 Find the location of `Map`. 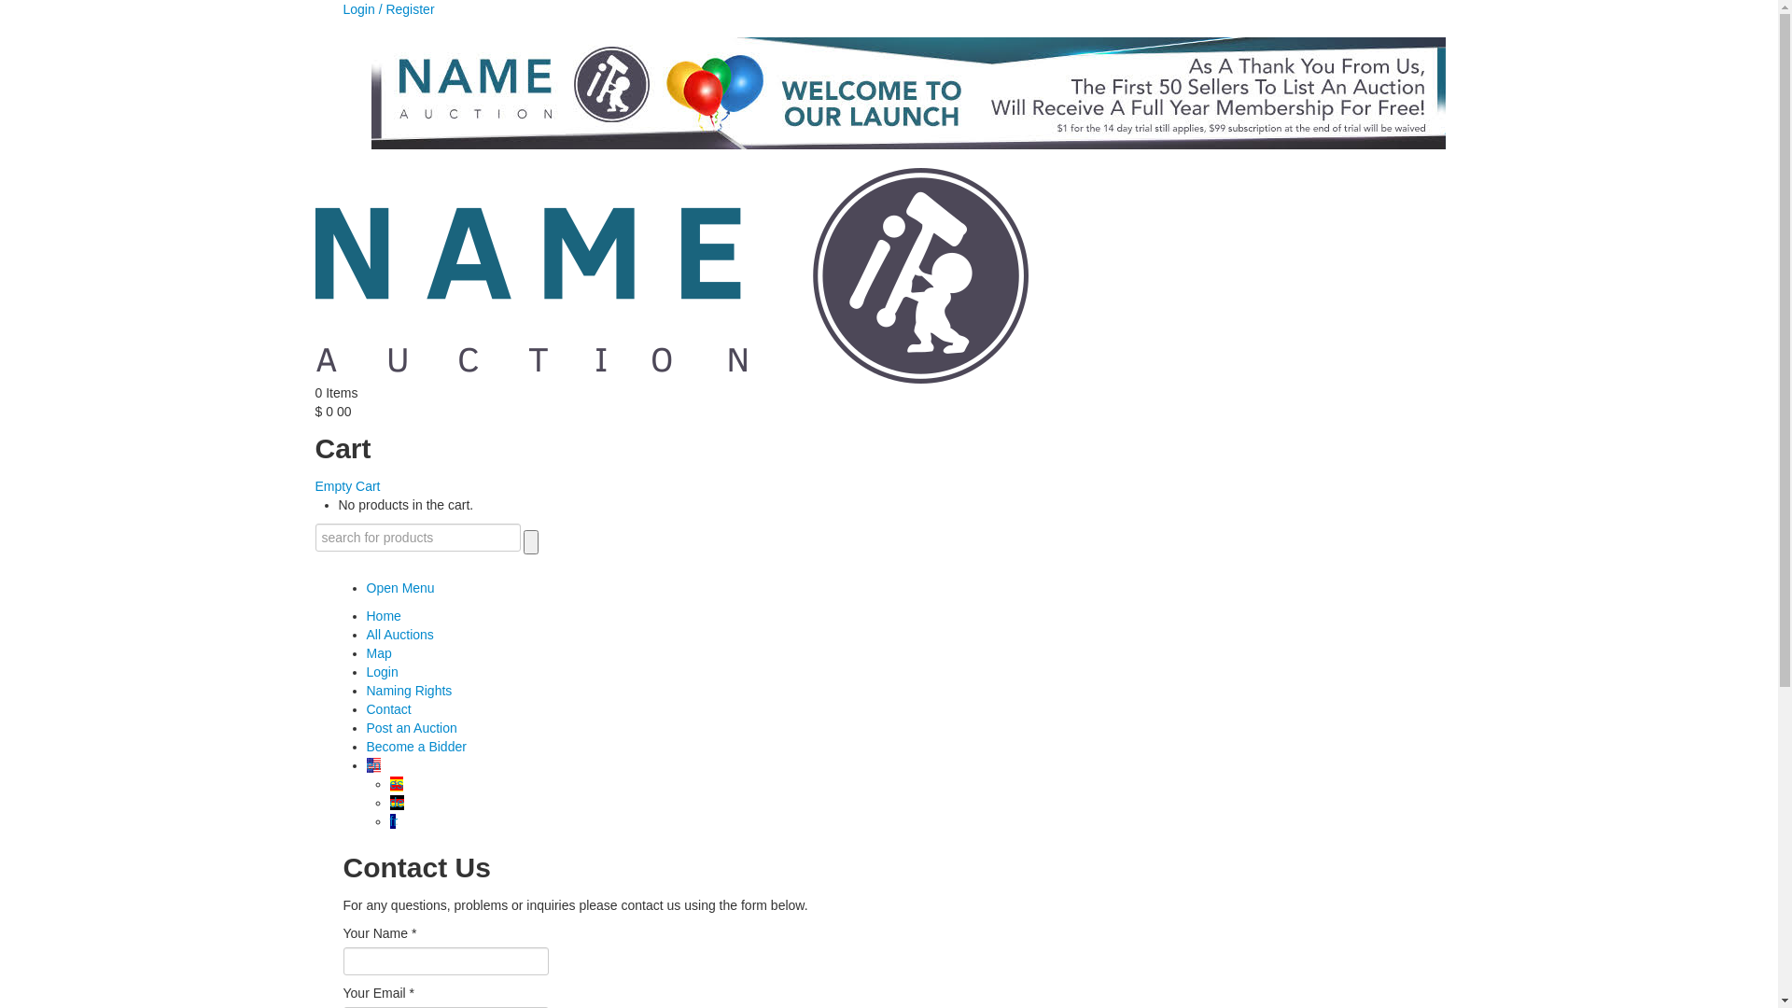

Map is located at coordinates (379, 653).